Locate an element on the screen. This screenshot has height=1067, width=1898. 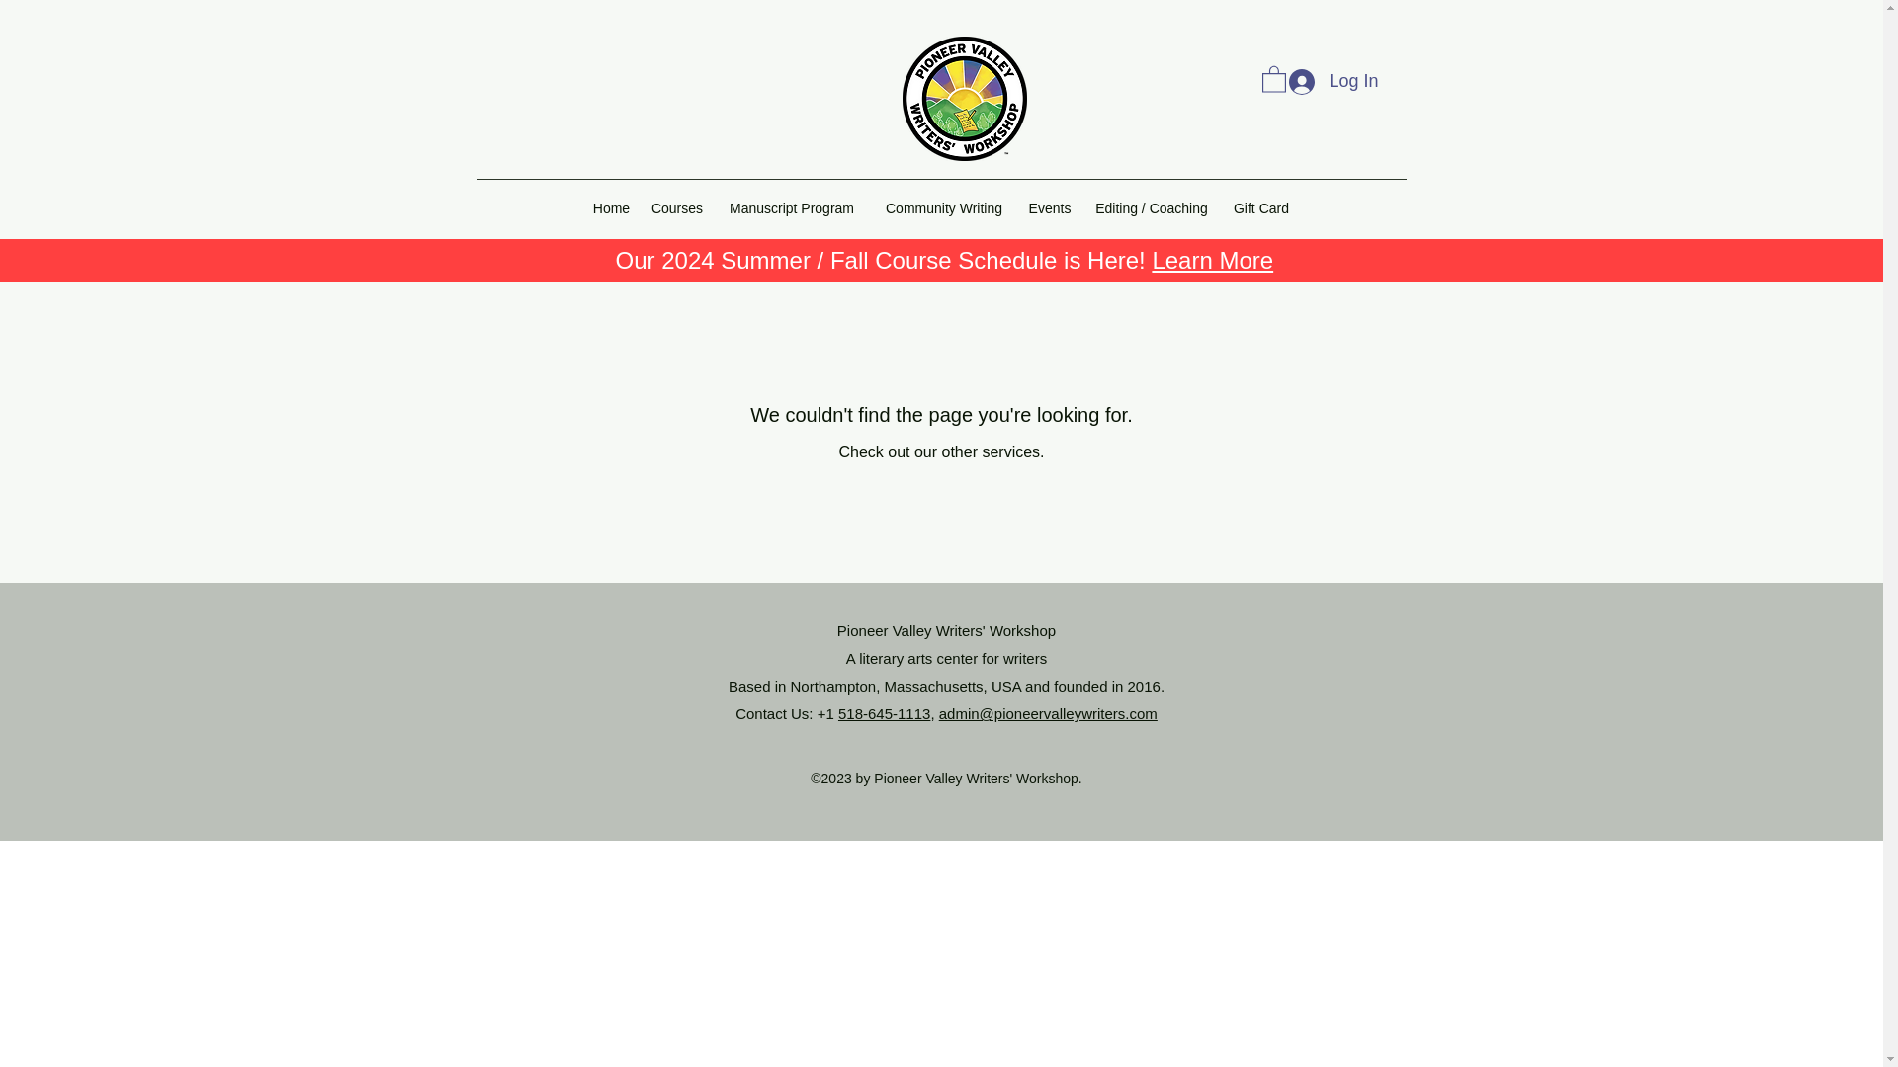
Courses is located at coordinates (676, 207).